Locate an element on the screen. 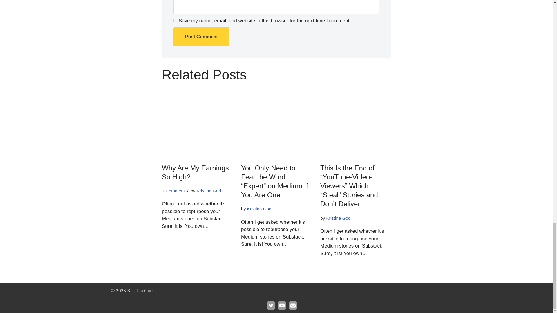 The image size is (557, 313). Post Comment is located at coordinates (201, 37).